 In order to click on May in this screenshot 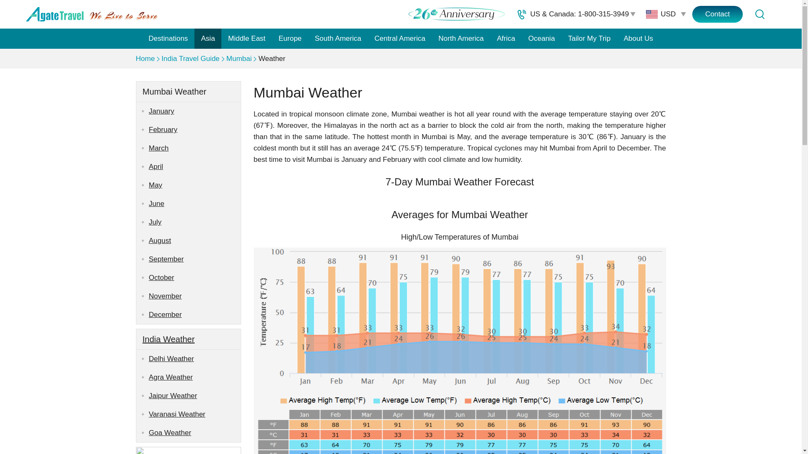, I will do `click(194, 185)`.